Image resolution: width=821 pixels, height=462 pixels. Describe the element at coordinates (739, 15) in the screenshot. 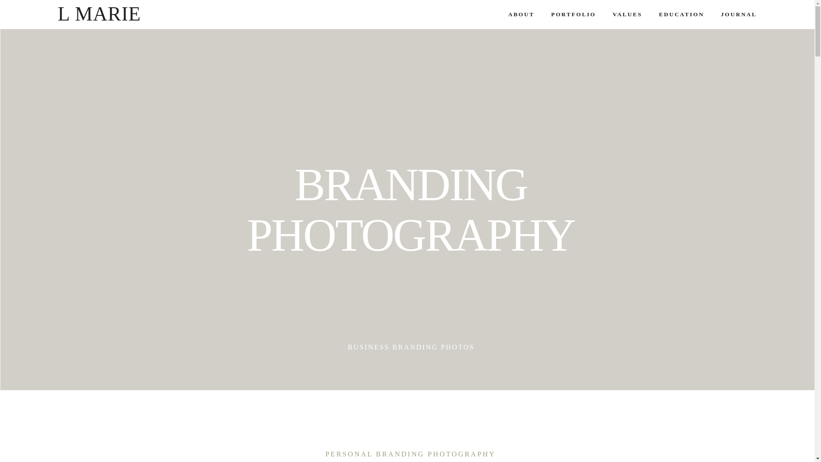

I see `JOURNAL` at that location.